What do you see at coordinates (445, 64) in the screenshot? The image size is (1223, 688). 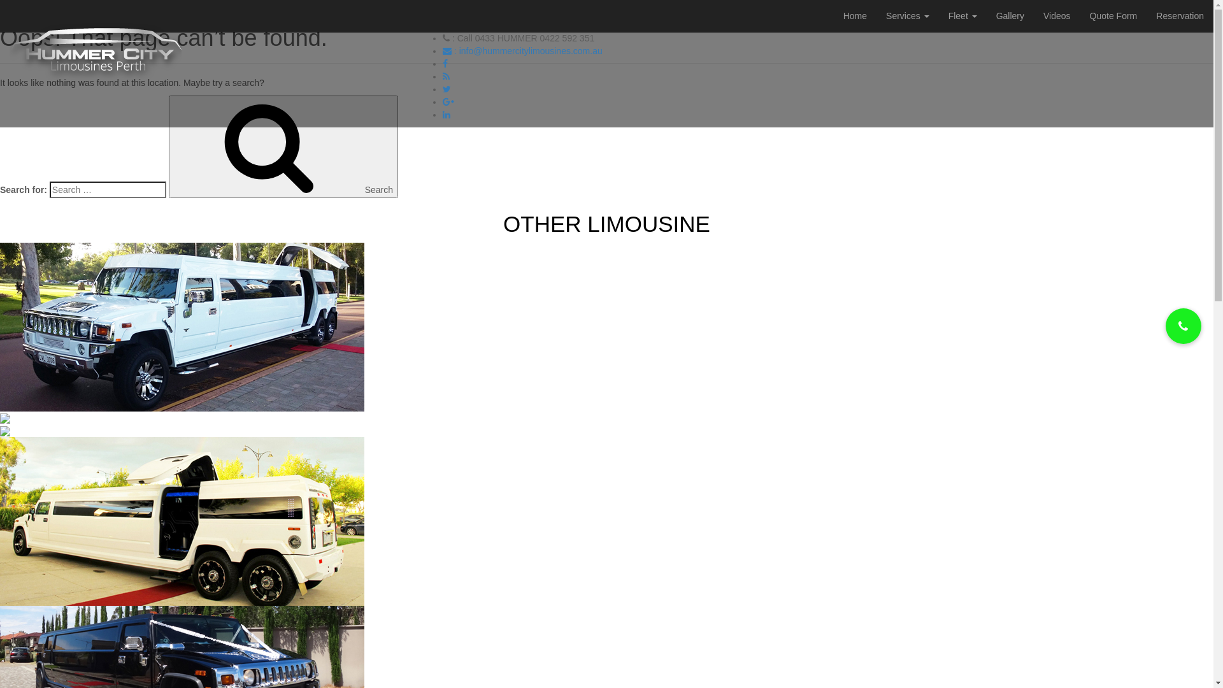 I see `Facebook` at bounding box center [445, 64].